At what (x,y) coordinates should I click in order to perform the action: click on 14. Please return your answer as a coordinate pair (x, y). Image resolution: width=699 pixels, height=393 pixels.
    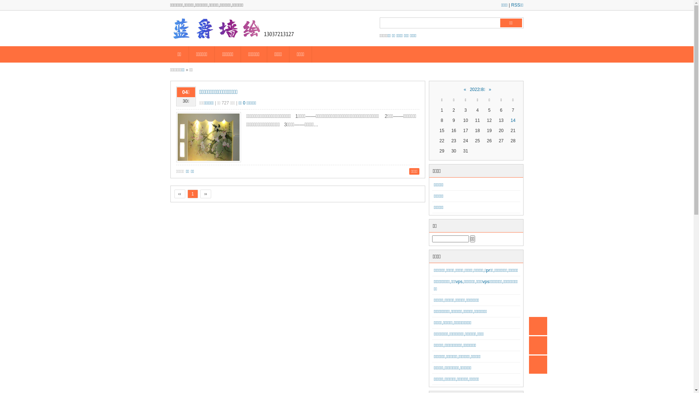
    Looking at the image, I should click on (513, 120).